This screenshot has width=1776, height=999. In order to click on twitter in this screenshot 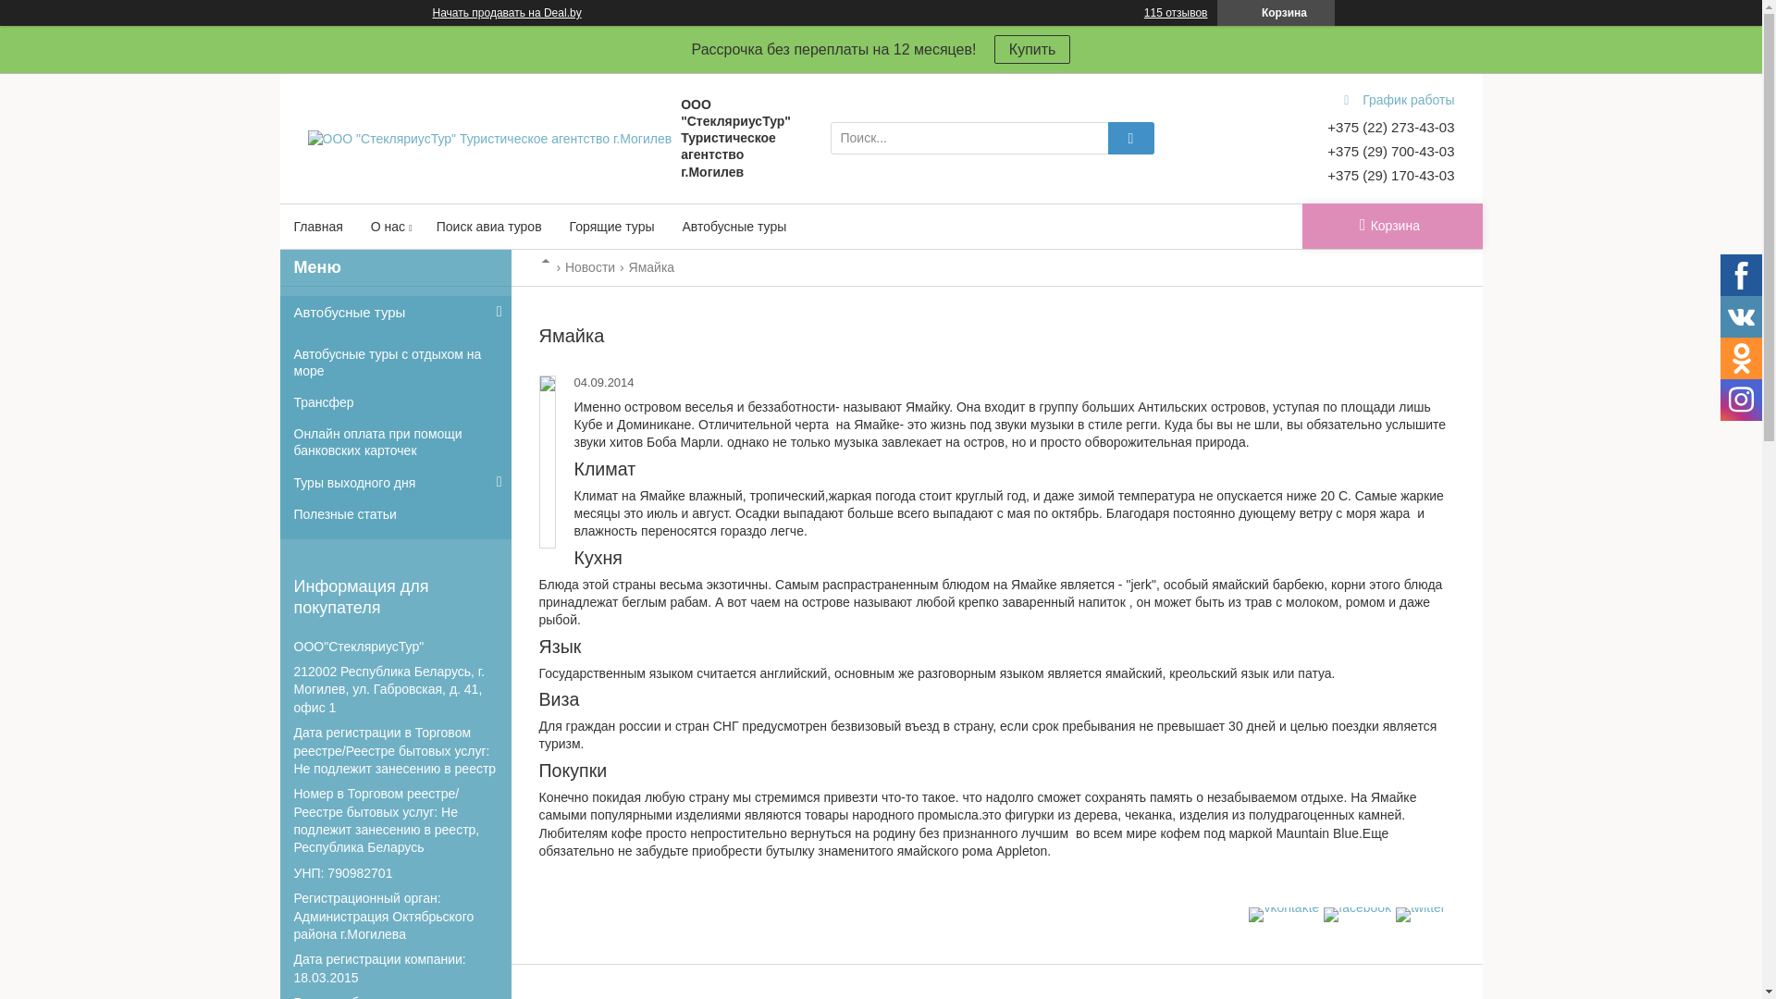, I will do `click(1421, 907)`.